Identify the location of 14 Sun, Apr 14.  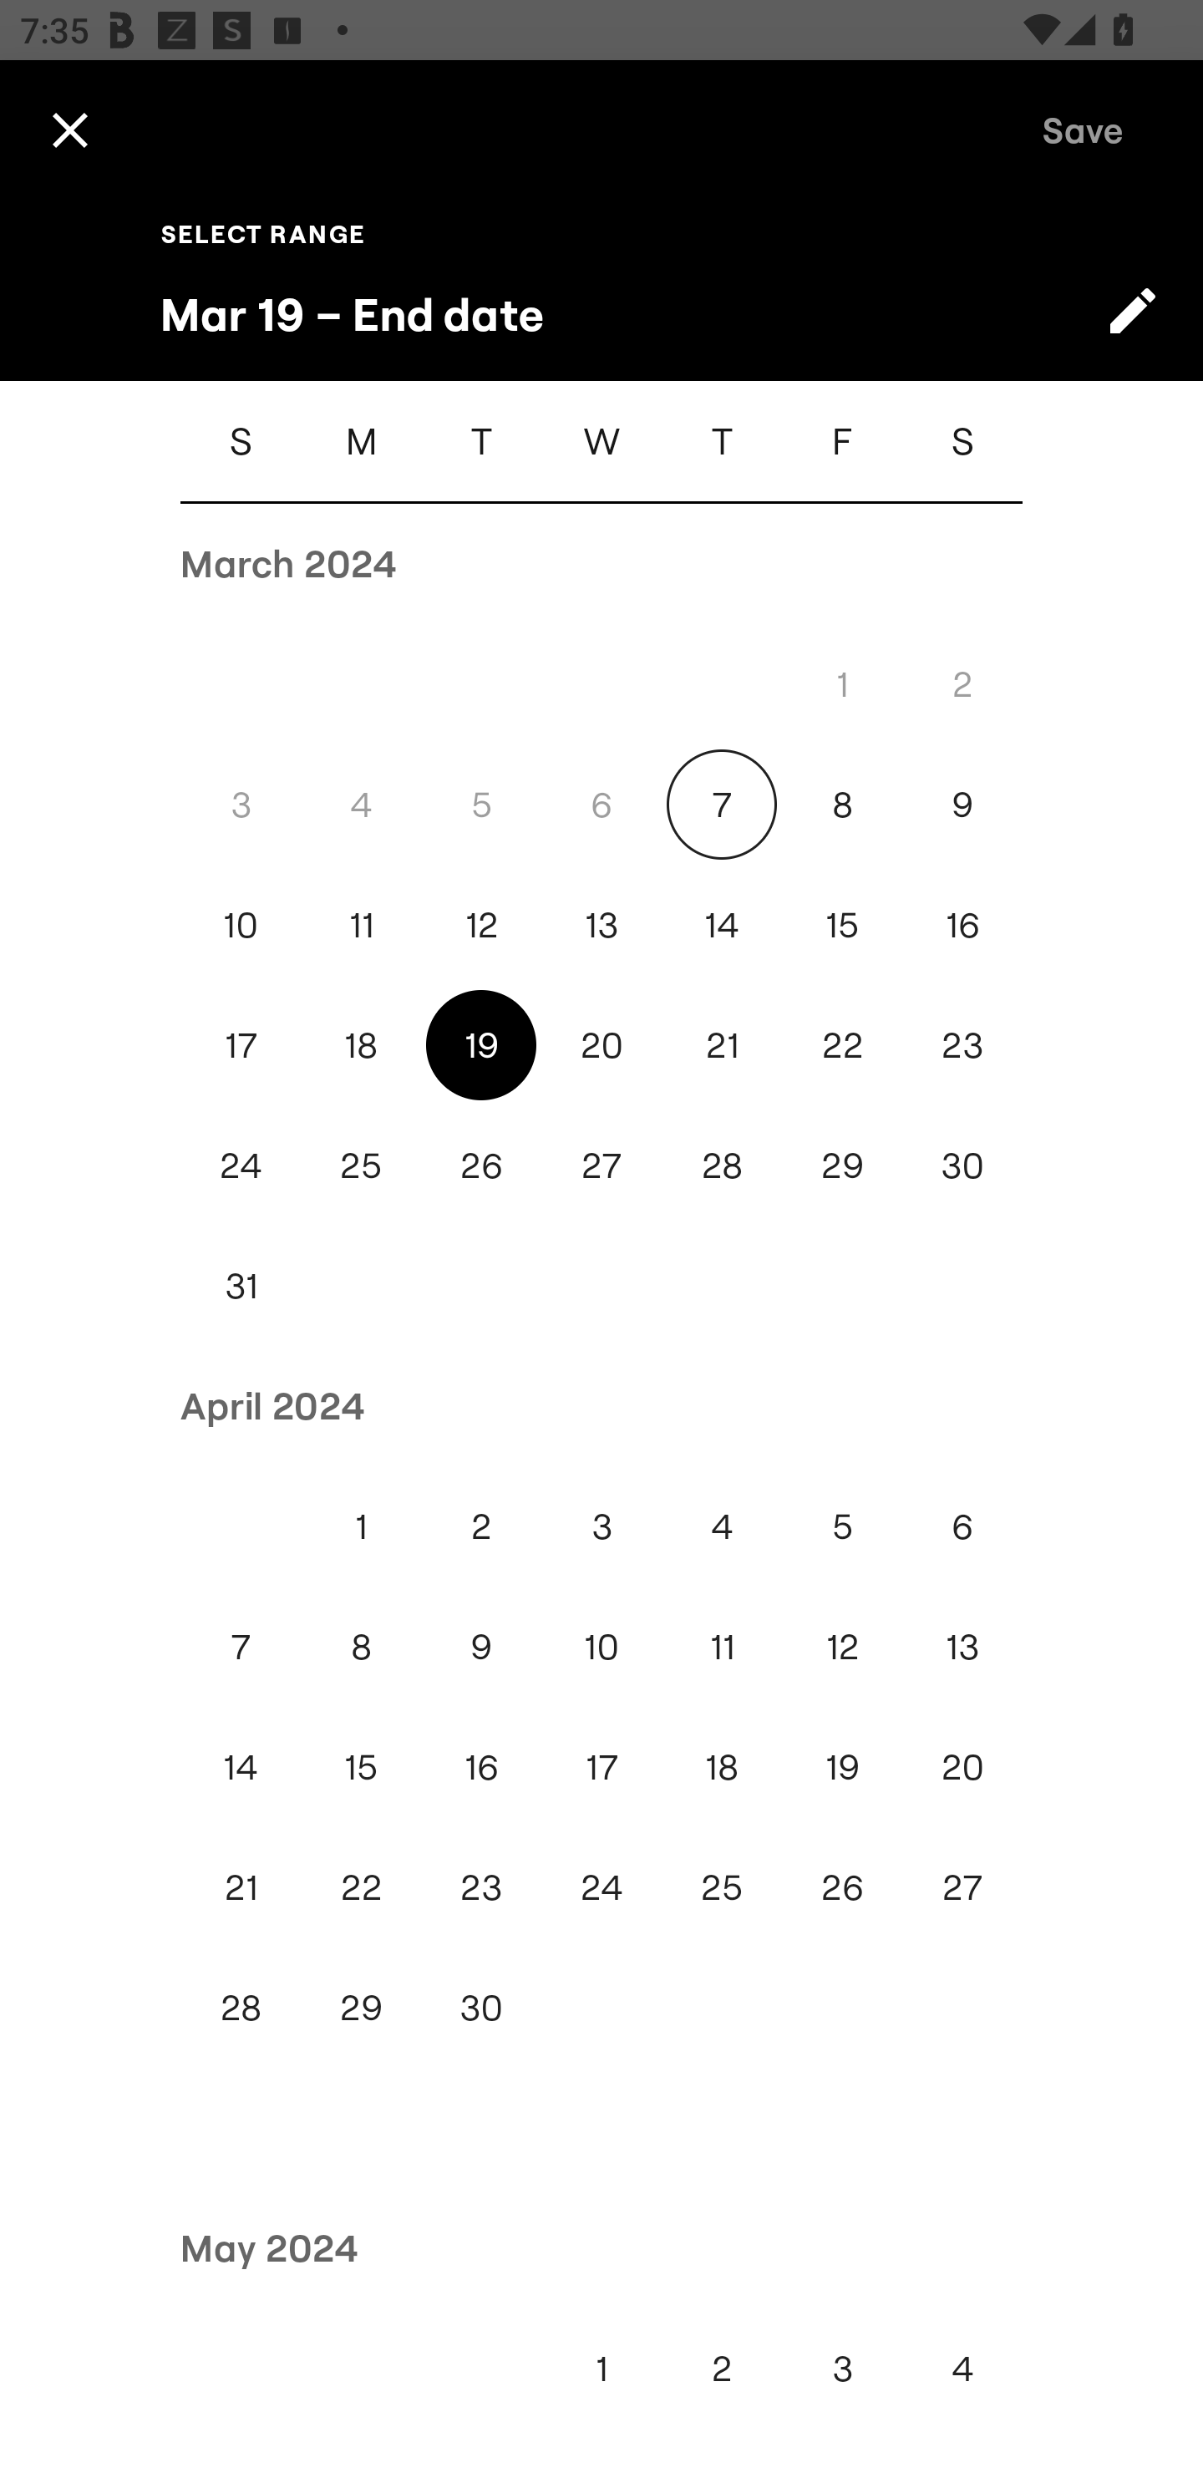
(241, 1766).